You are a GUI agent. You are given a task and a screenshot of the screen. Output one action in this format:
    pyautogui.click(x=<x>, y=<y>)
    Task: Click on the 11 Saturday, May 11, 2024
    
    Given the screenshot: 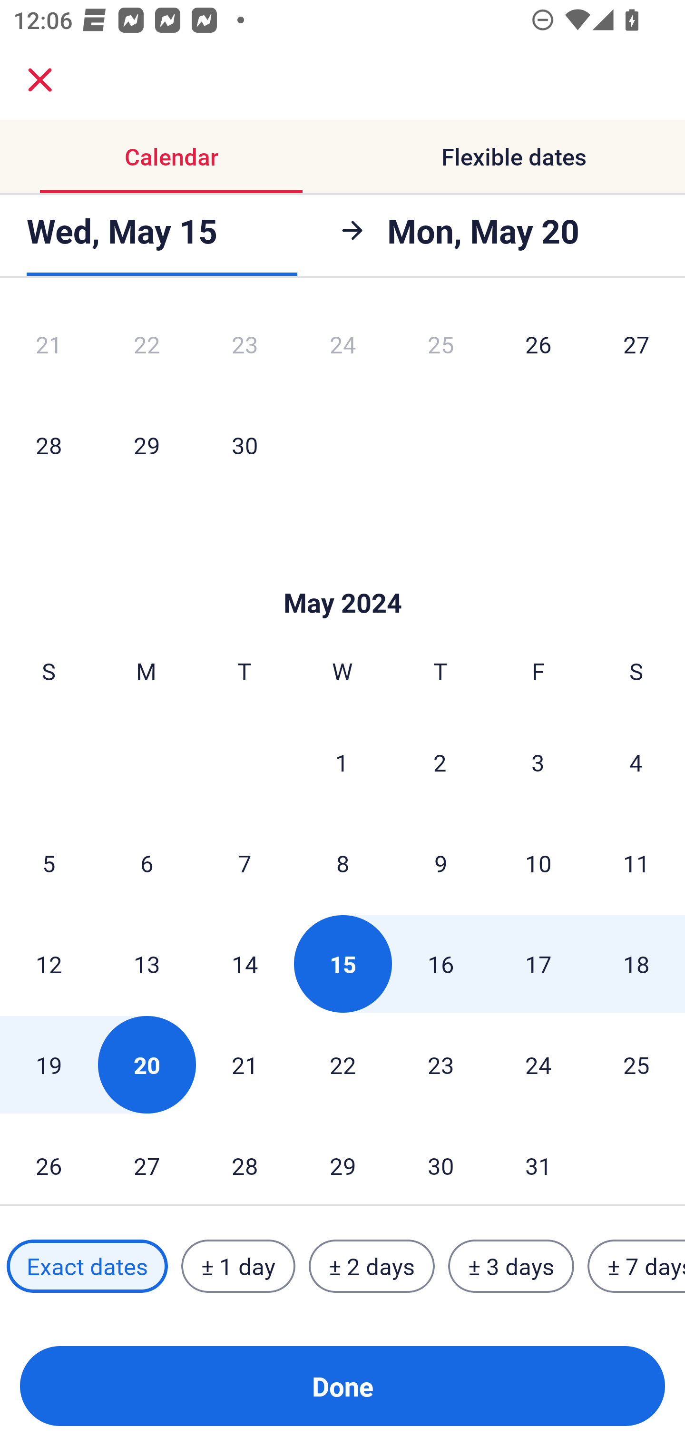 What is the action you would take?
    pyautogui.click(x=636, y=863)
    